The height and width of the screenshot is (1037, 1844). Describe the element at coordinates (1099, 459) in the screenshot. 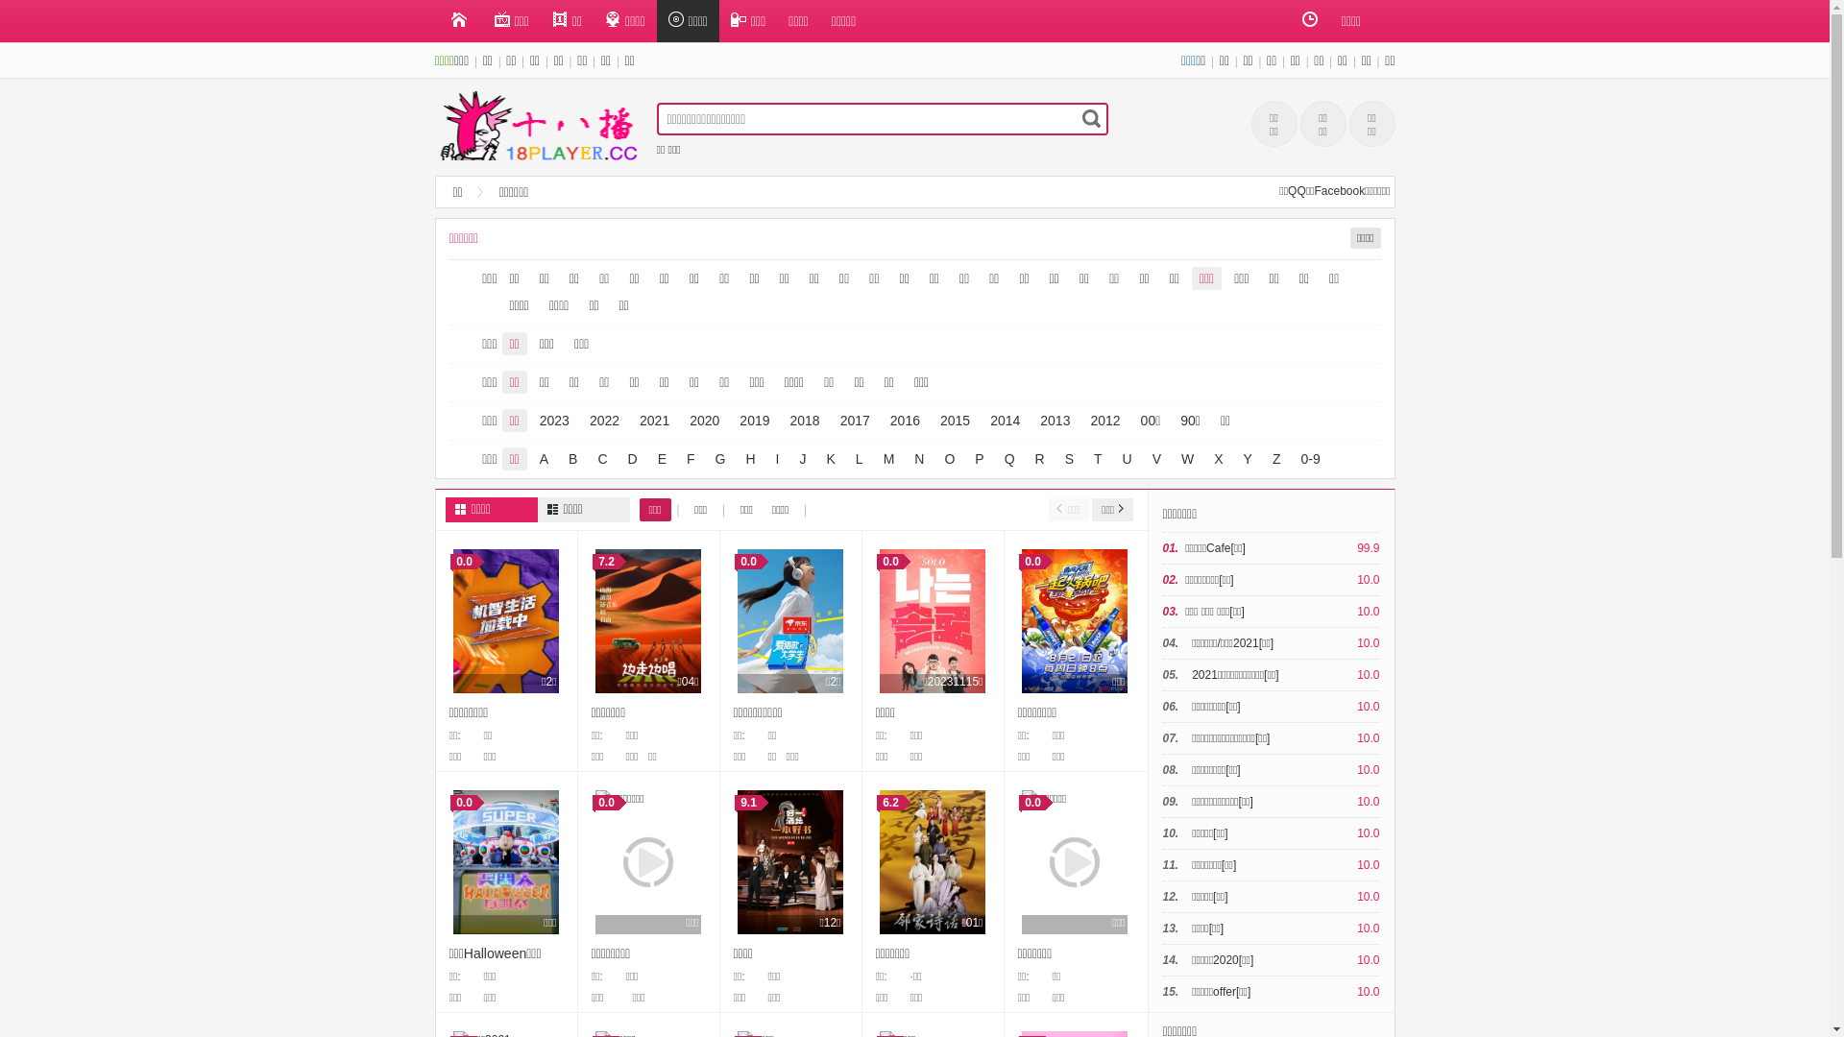

I see `T` at that location.